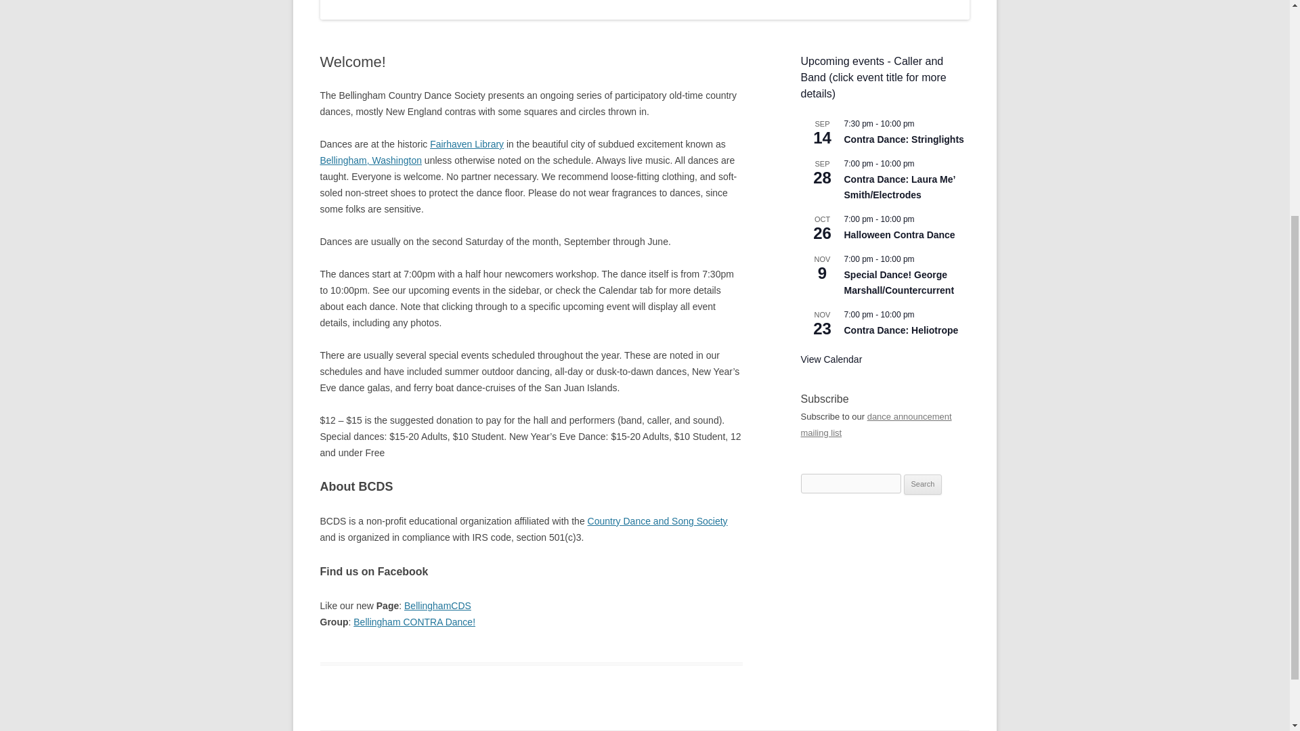  I want to click on Contra Dance: Stringlights, so click(903, 139).